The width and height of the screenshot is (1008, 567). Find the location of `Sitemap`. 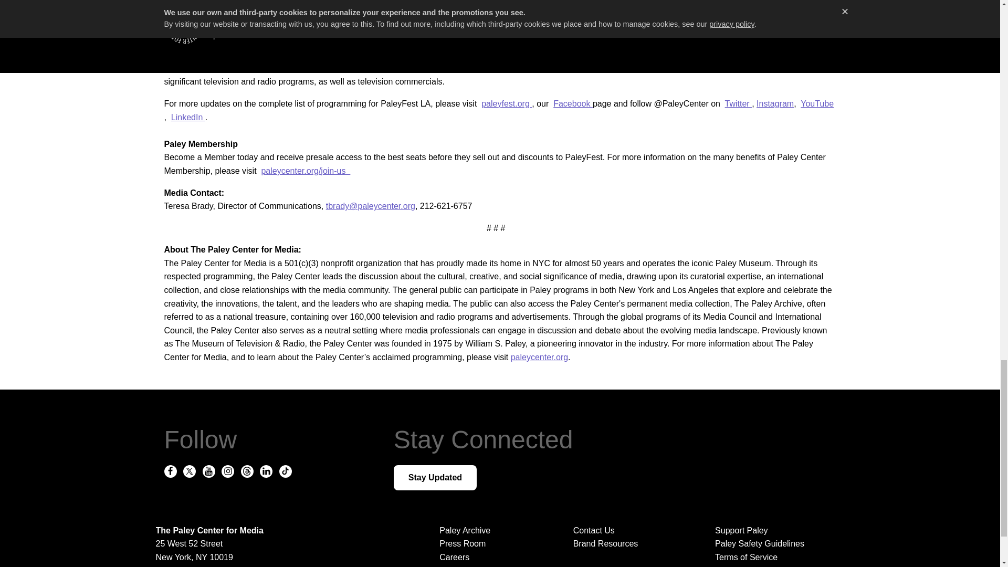

Sitemap is located at coordinates (775, 565).